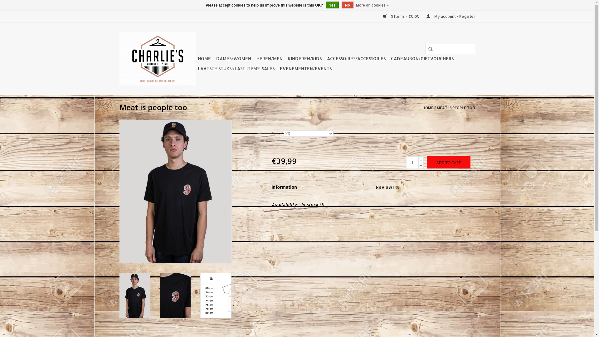 This screenshot has height=337, width=599. What do you see at coordinates (430, 49) in the screenshot?
I see `Search` at bounding box center [430, 49].